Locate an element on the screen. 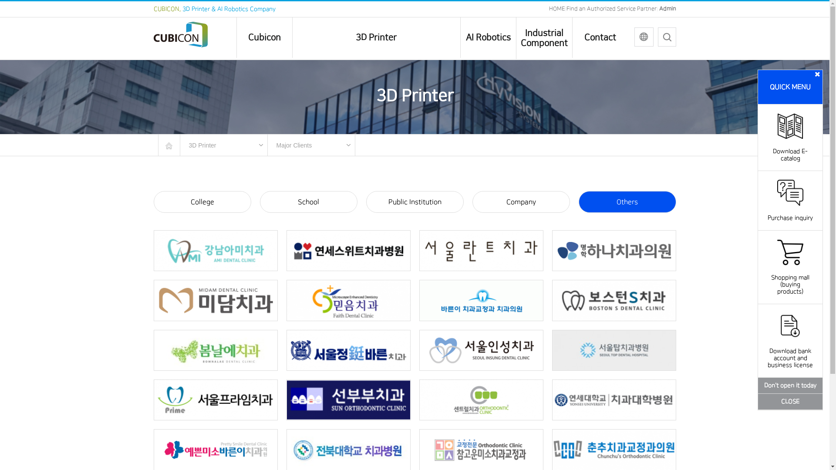 Image resolution: width=836 pixels, height=470 pixels. Industrial
Component is located at coordinates (544, 38).